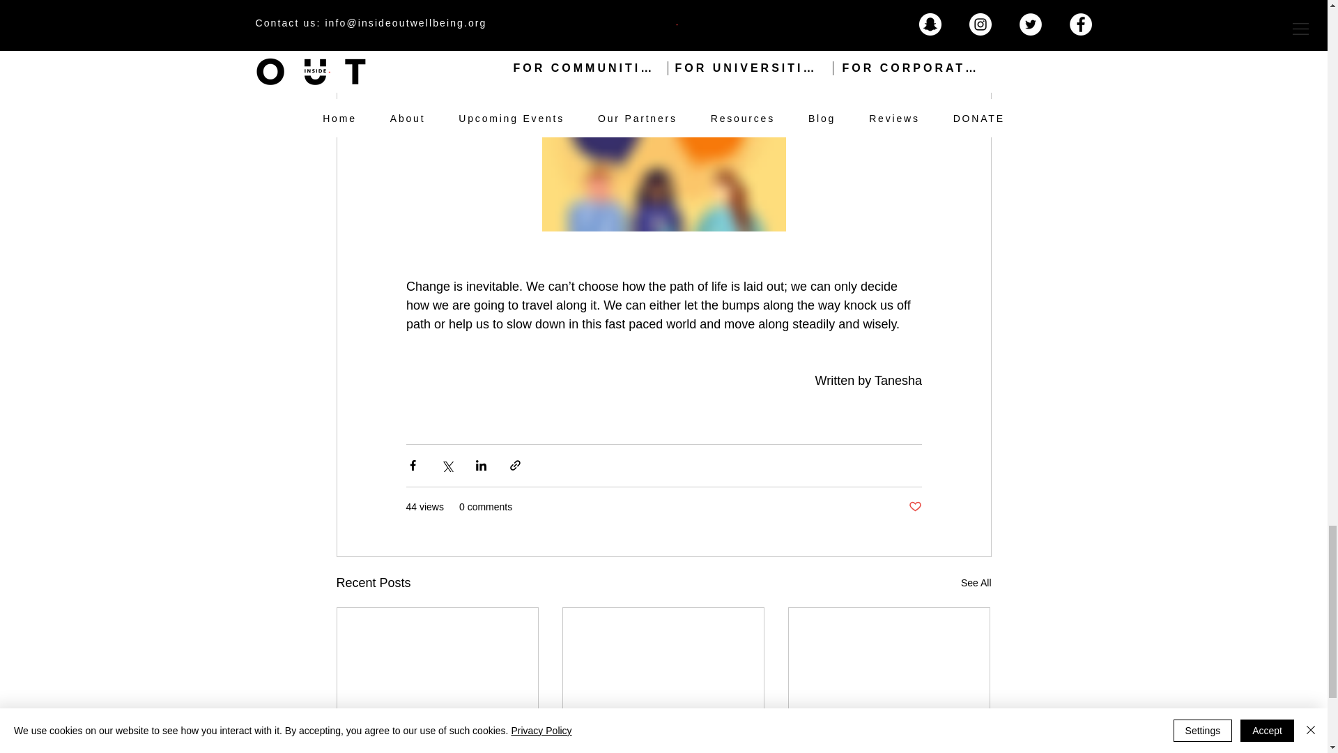  What do you see at coordinates (976, 583) in the screenshot?
I see `See All` at bounding box center [976, 583].